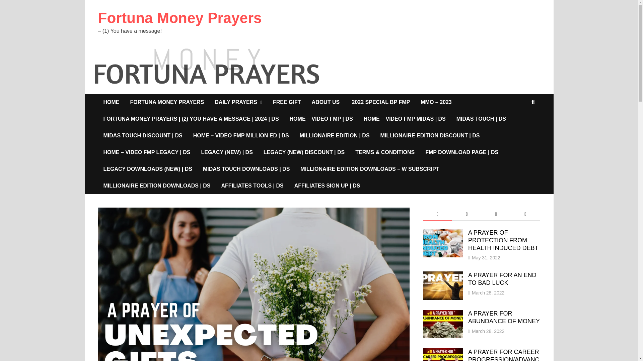  What do you see at coordinates (287, 102) in the screenshot?
I see `FREE GIFT` at bounding box center [287, 102].